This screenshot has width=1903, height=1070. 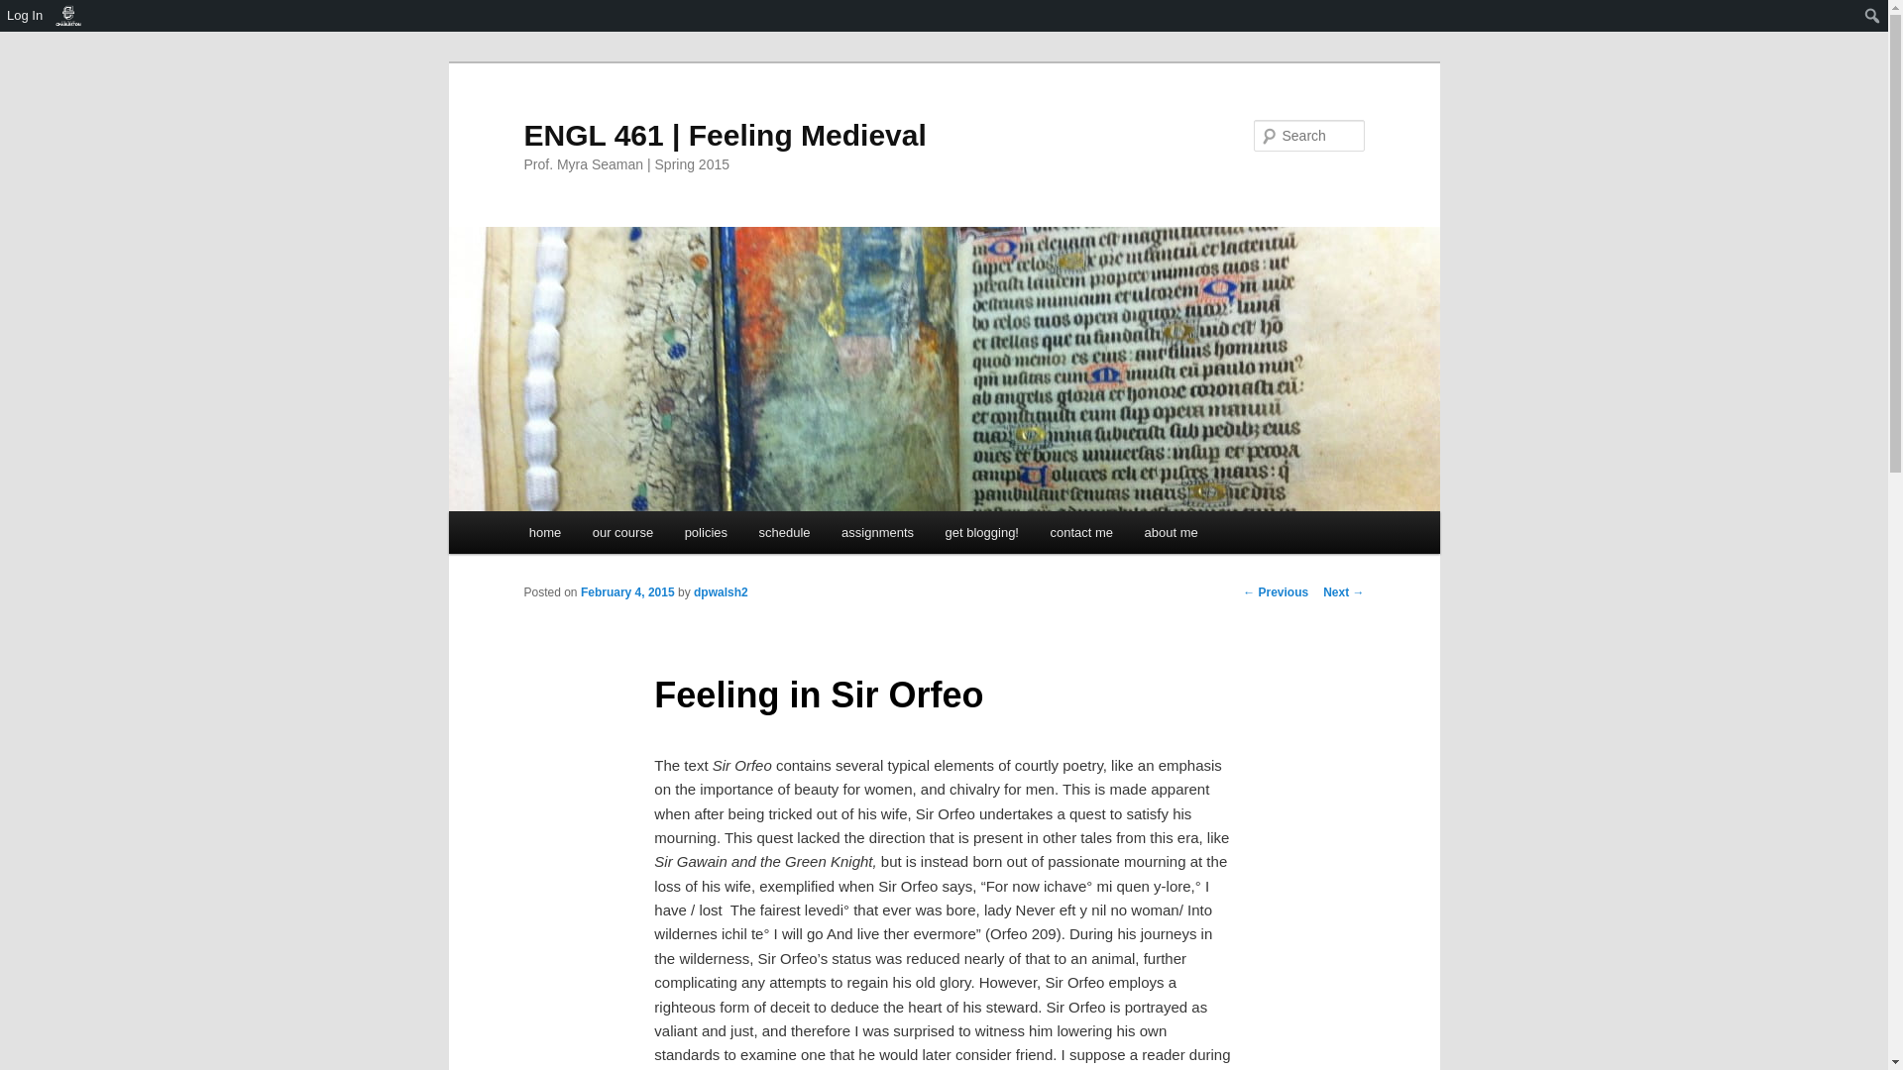 What do you see at coordinates (706, 533) in the screenshot?
I see `policies` at bounding box center [706, 533].